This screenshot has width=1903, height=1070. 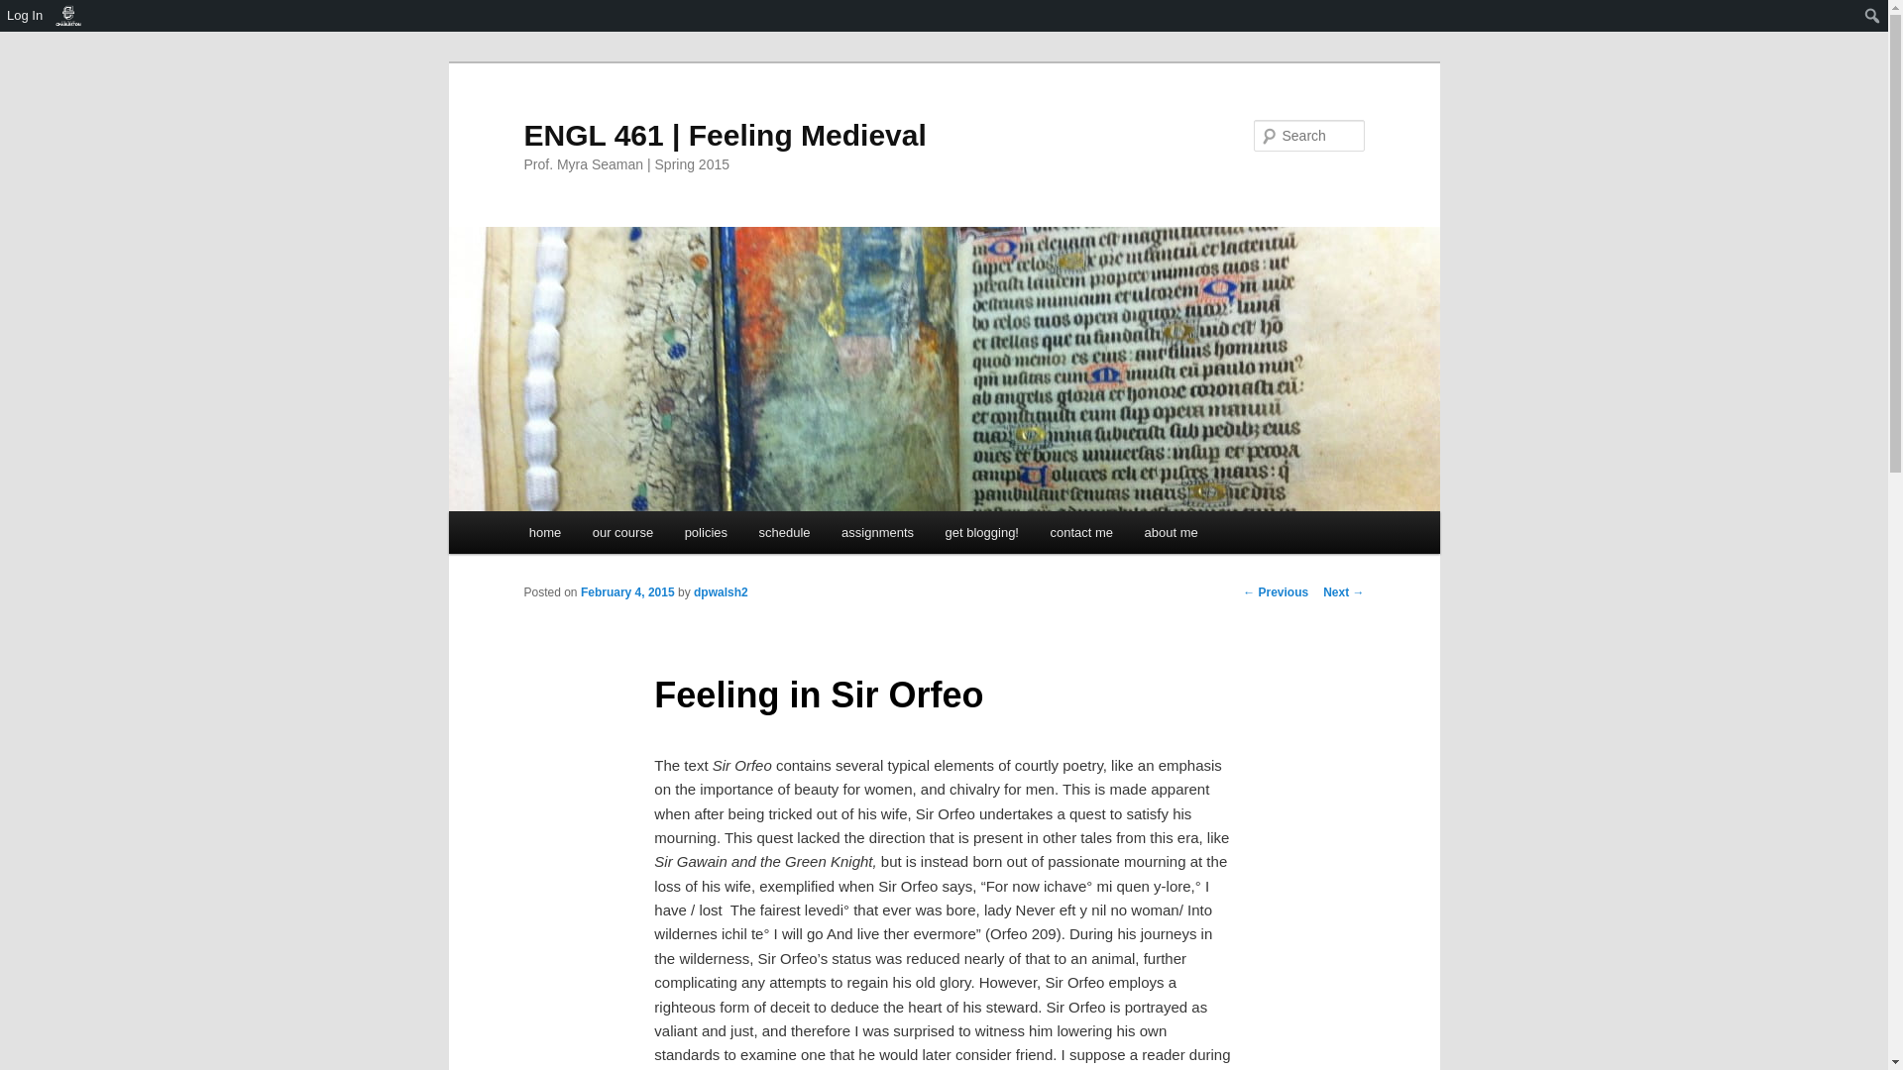 What do you see at coordinates (706, 533) in the screenshot?
I see `policies` at bounding box center [706, 533].